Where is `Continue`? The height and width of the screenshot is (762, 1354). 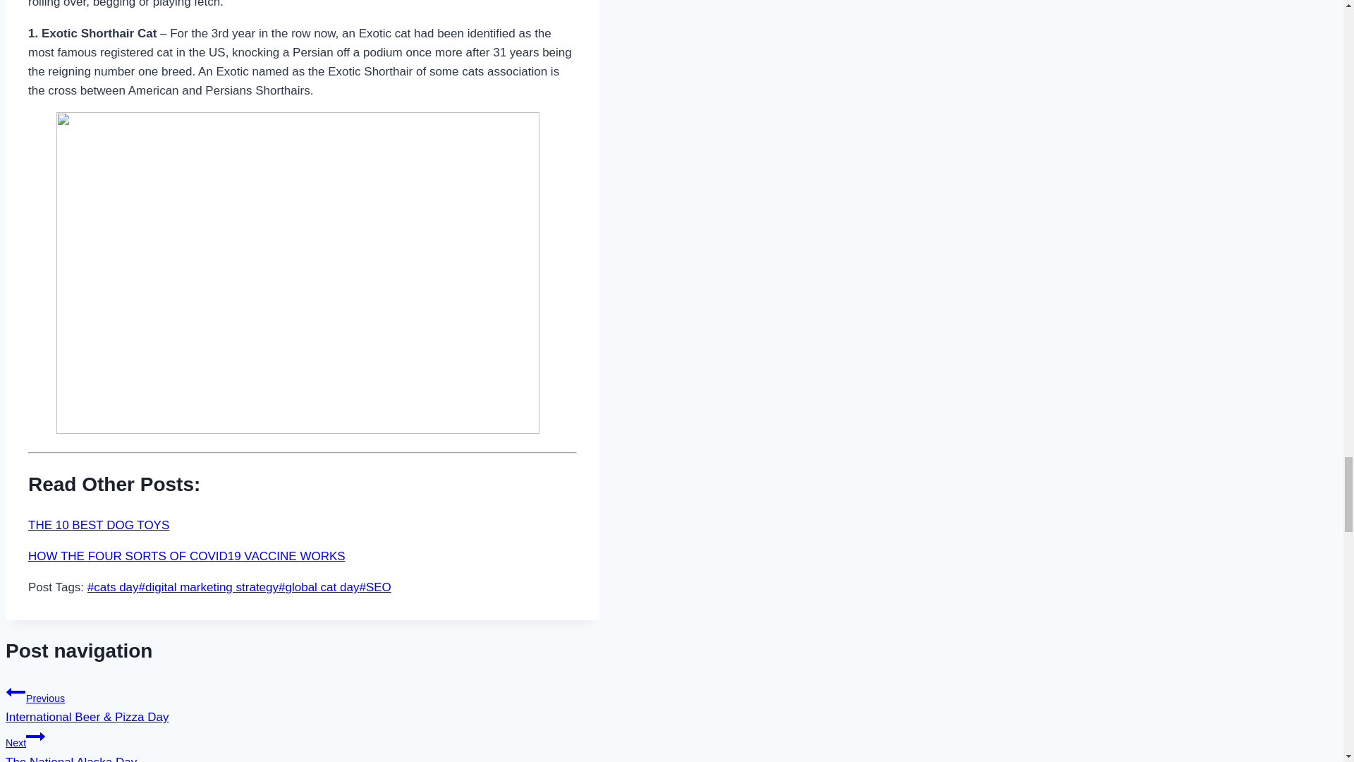 Continue is located at coordinates (35, 737).